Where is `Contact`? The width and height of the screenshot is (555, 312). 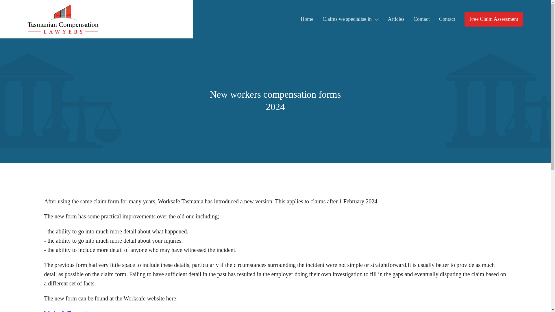 Contact is located at coordinates (447, 19).